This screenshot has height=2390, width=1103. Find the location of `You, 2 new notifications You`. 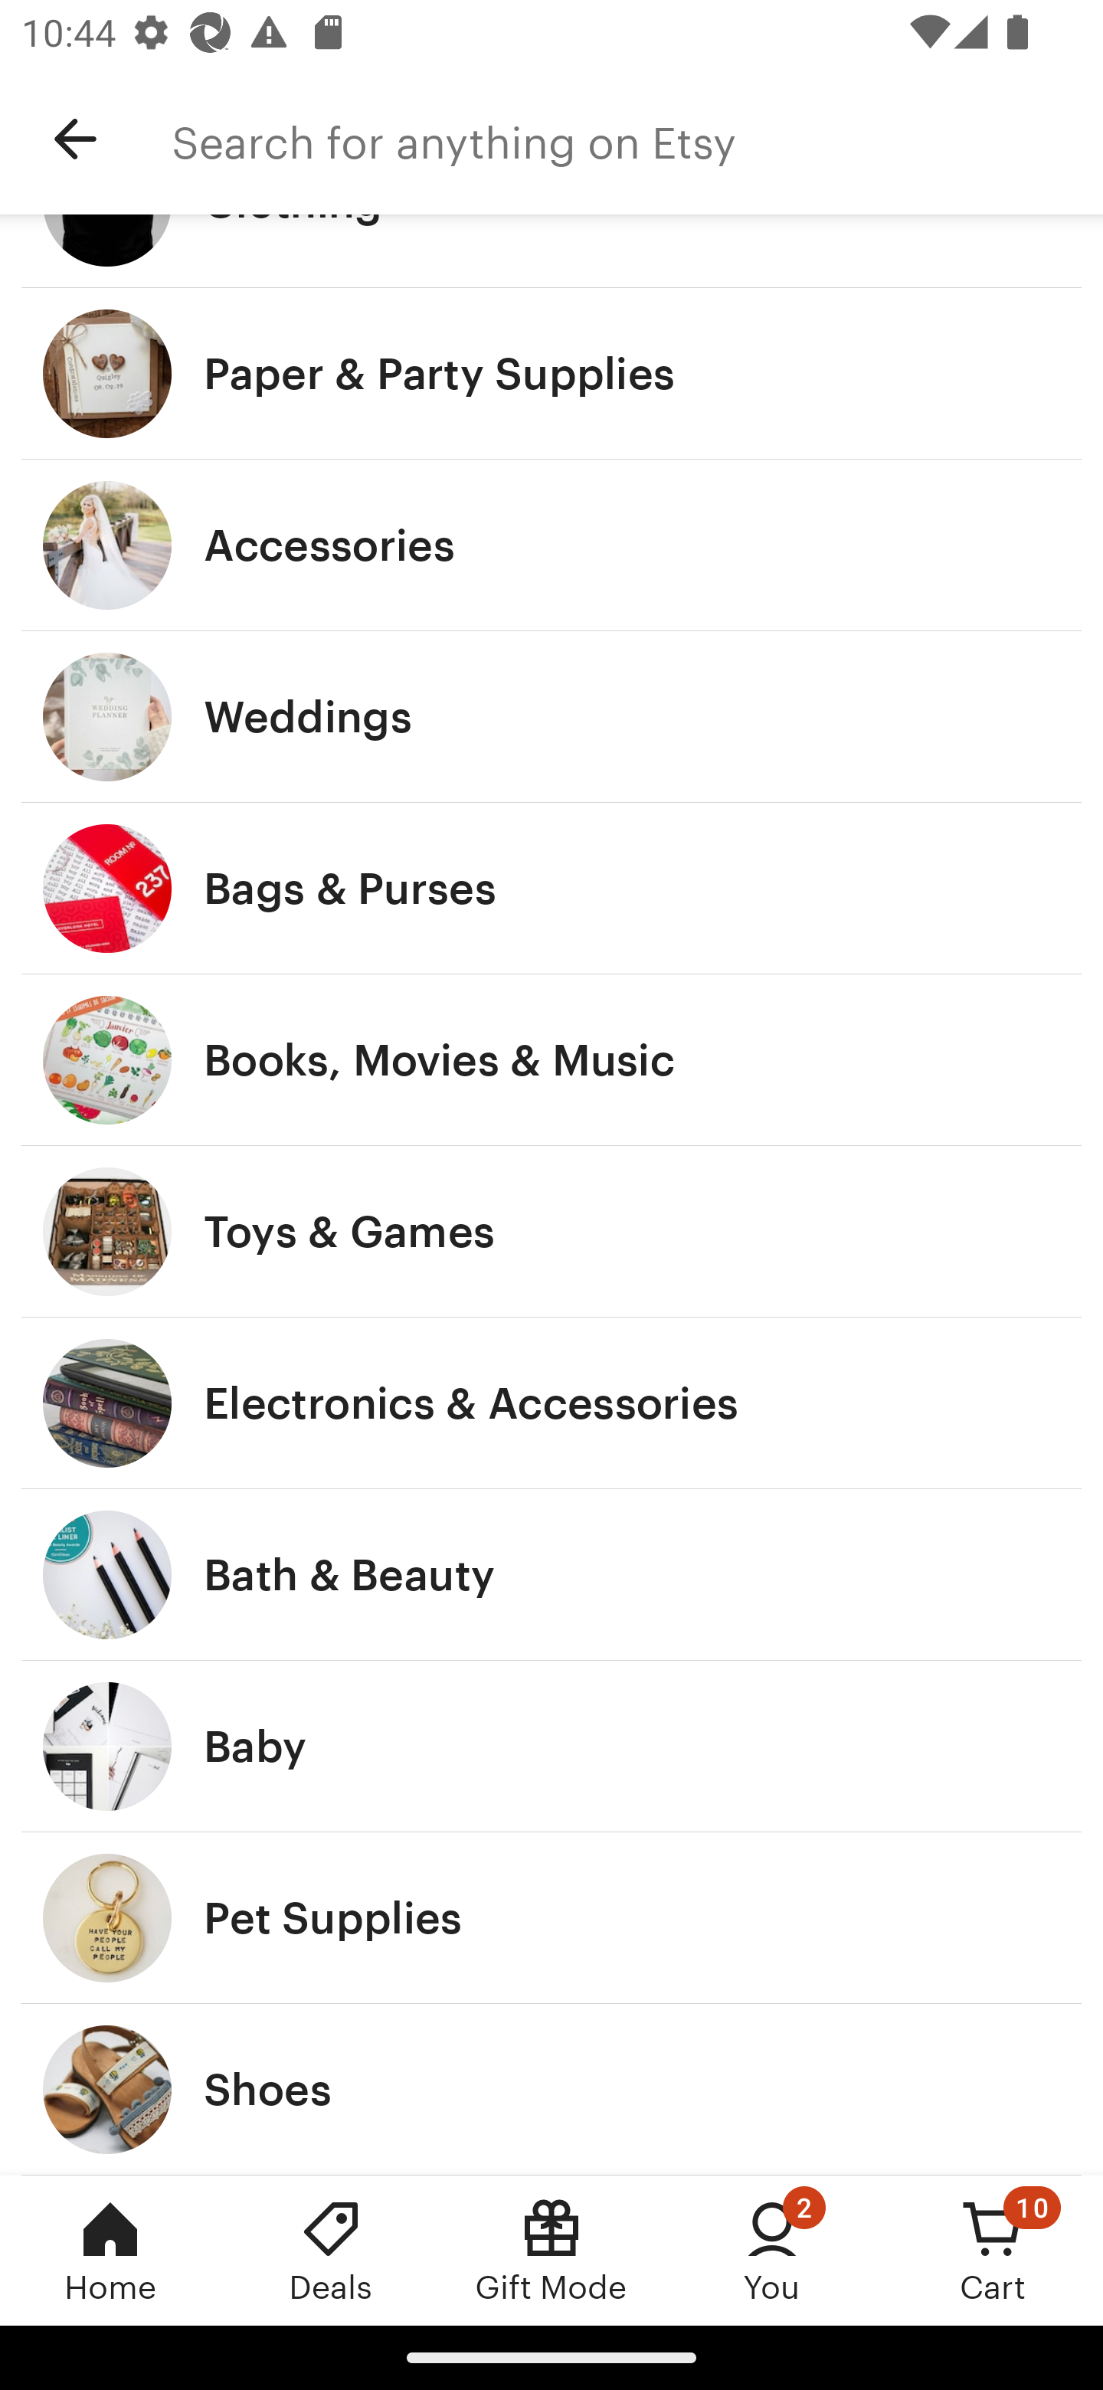

You, 2 new notifications You is located at coordinates (772, 2250).